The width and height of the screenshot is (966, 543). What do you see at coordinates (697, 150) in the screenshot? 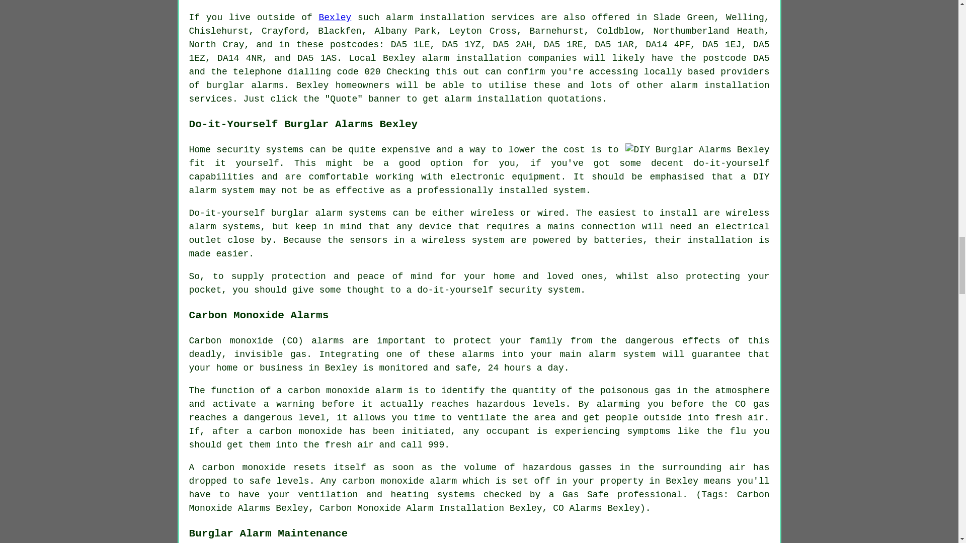
I see `DIY Burglar Alarms Bexley` at bounding box center [697, 150].